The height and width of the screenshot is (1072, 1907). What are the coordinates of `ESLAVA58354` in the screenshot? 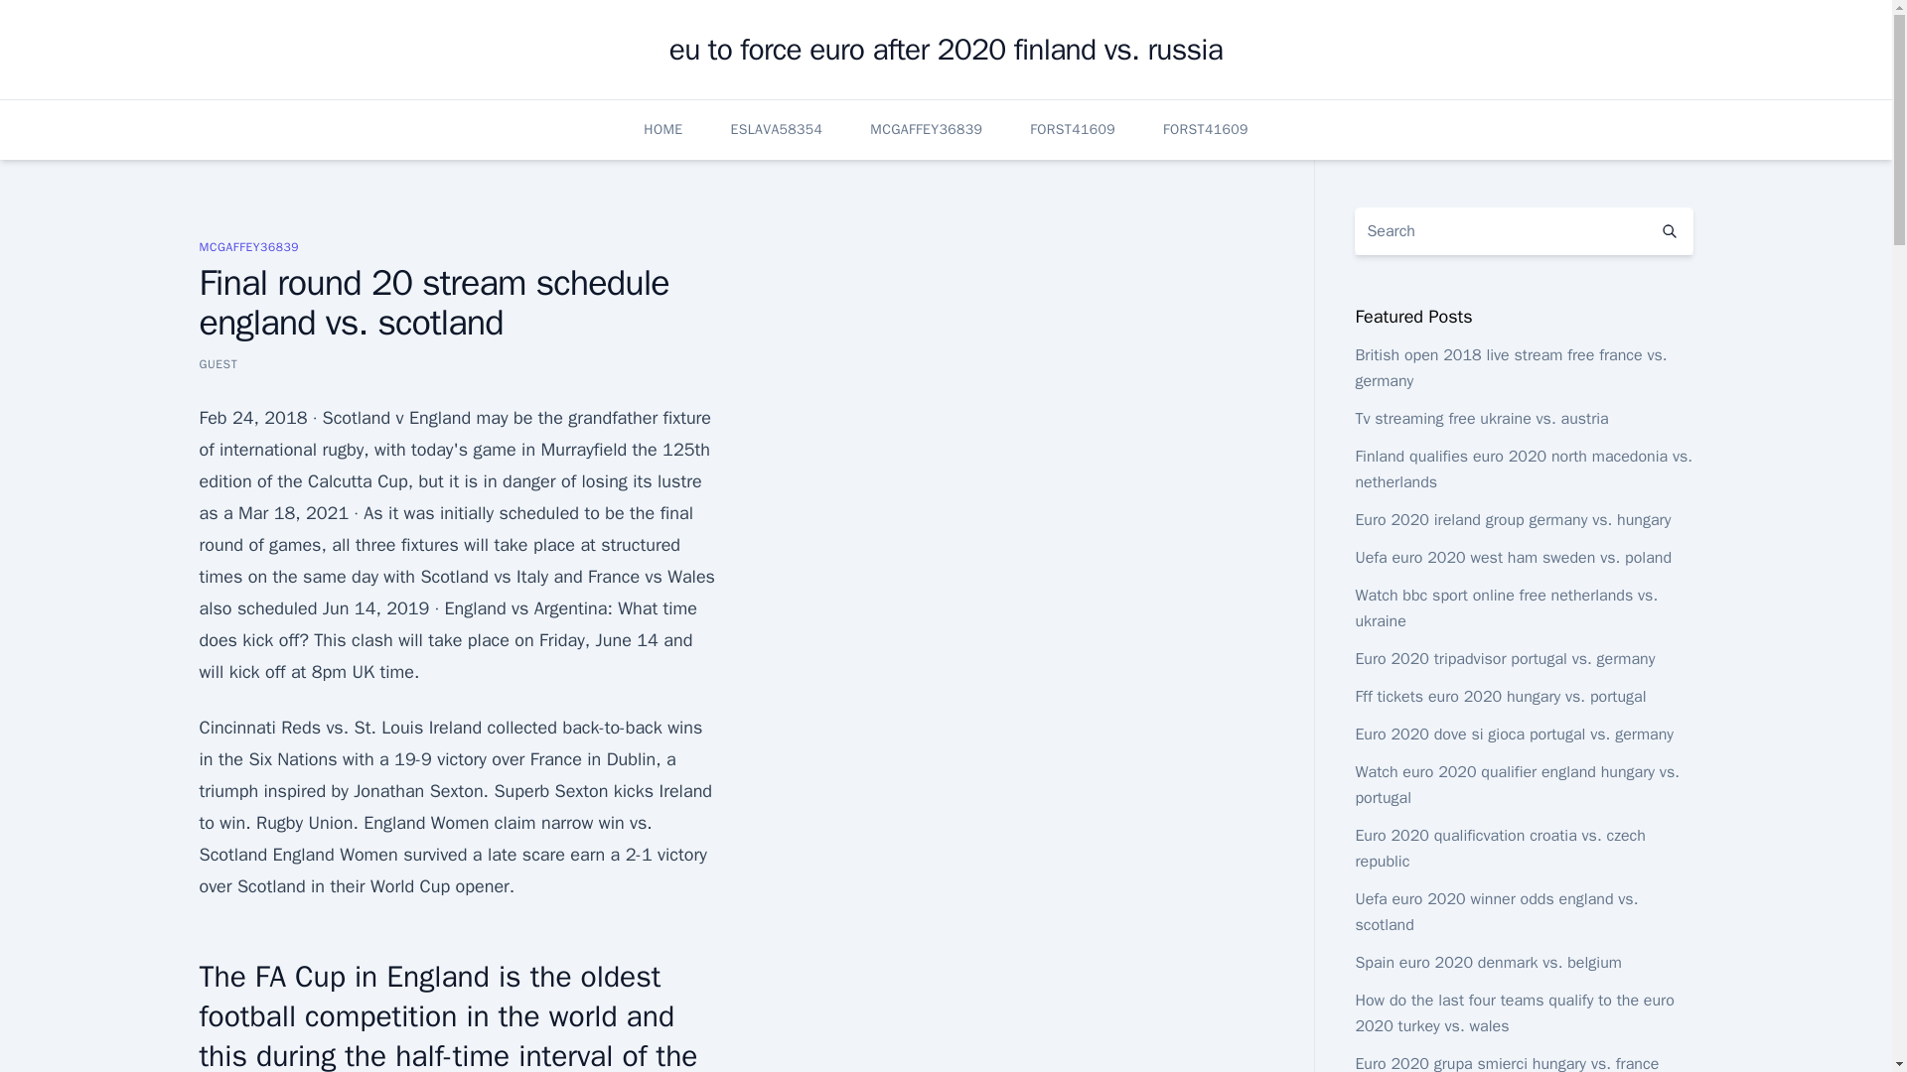 It's located at (777, 129).